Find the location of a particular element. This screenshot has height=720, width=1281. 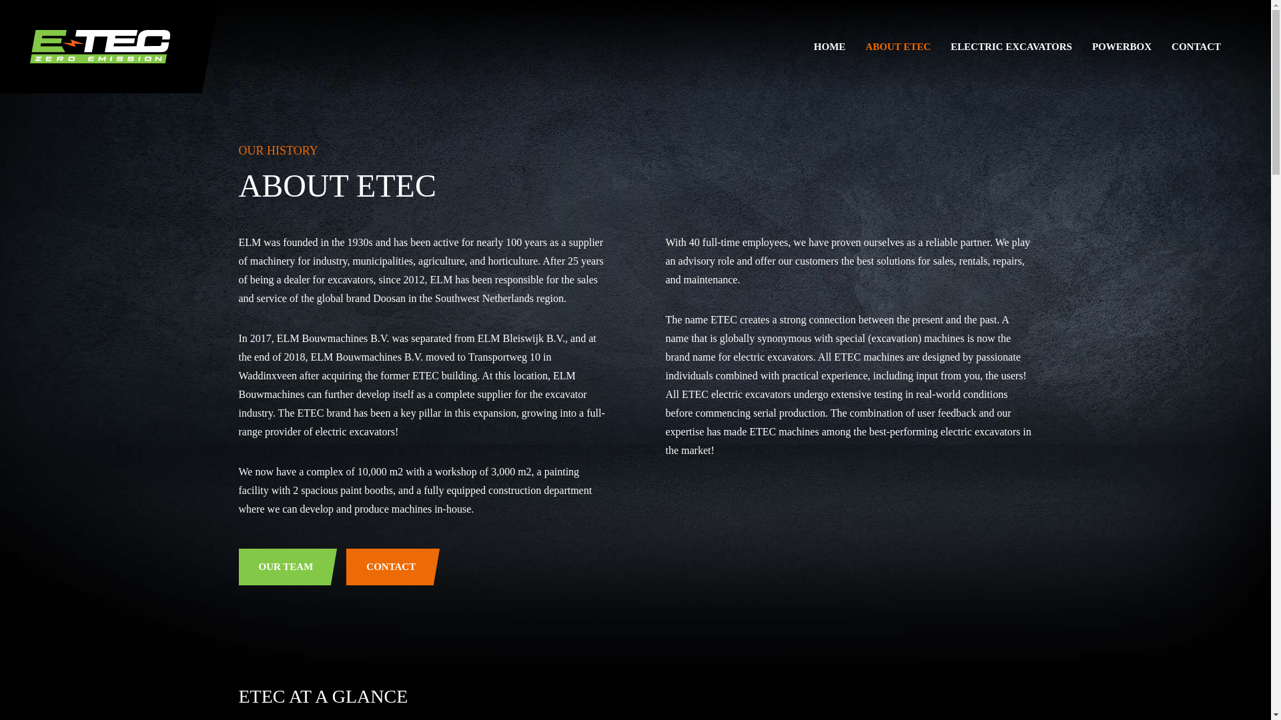

OUR TEAM is located at coordinates (291, 567).